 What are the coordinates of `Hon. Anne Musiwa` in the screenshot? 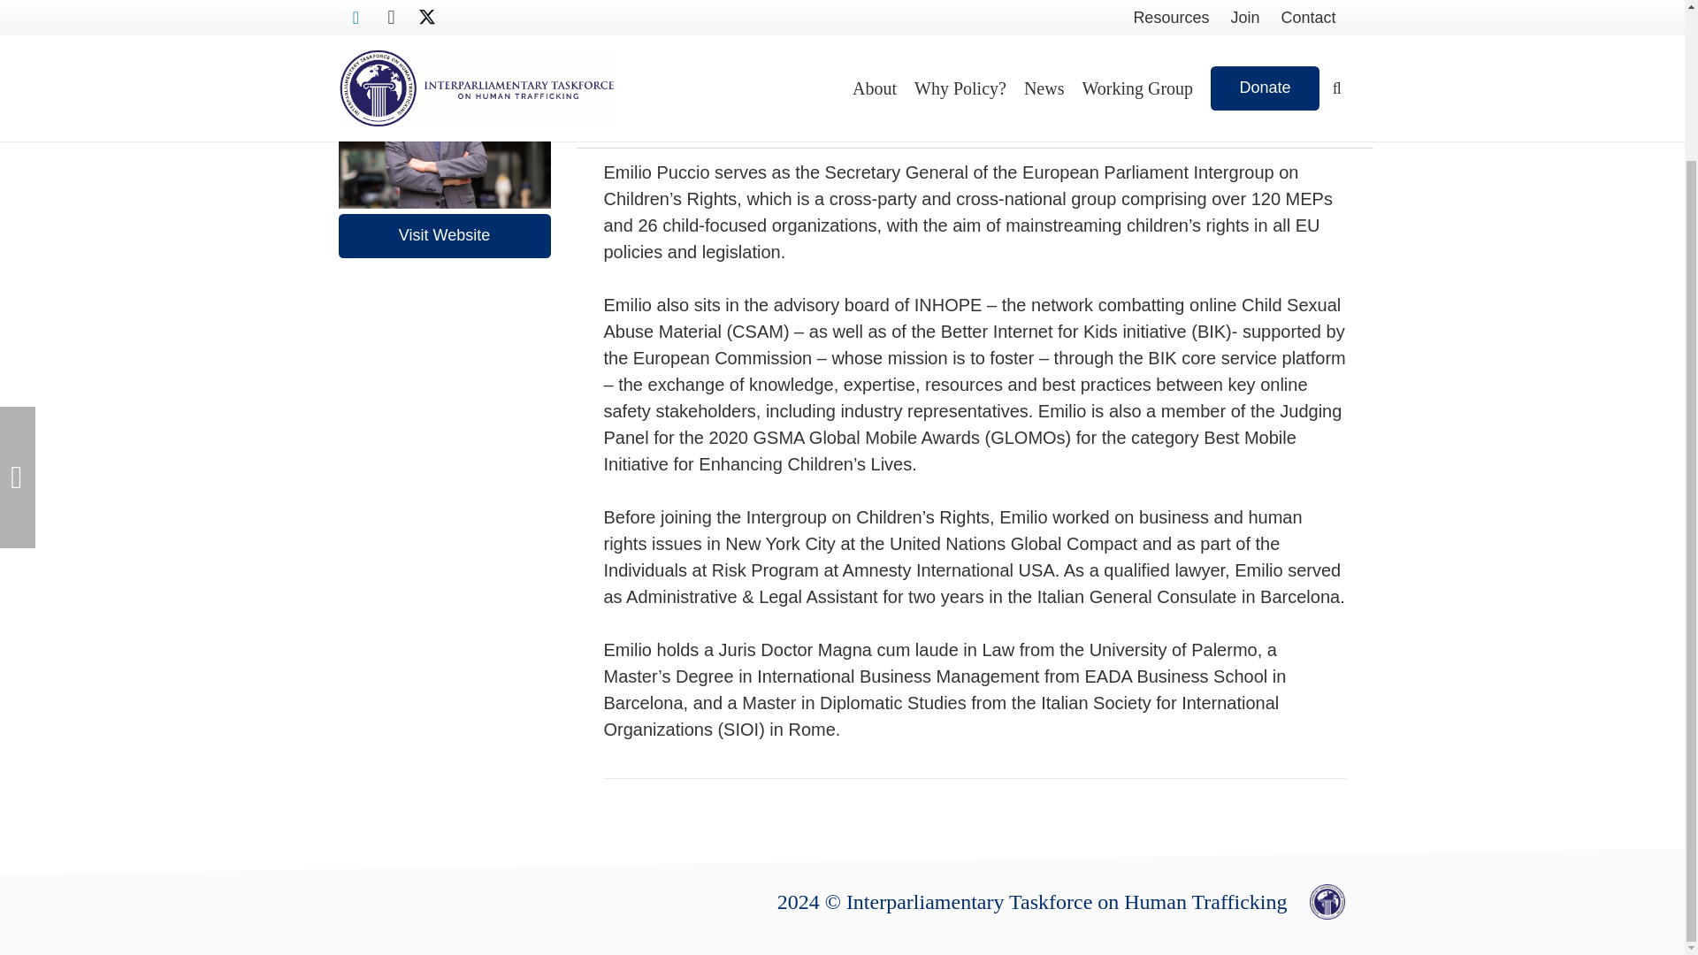 It's located at (18, 296).